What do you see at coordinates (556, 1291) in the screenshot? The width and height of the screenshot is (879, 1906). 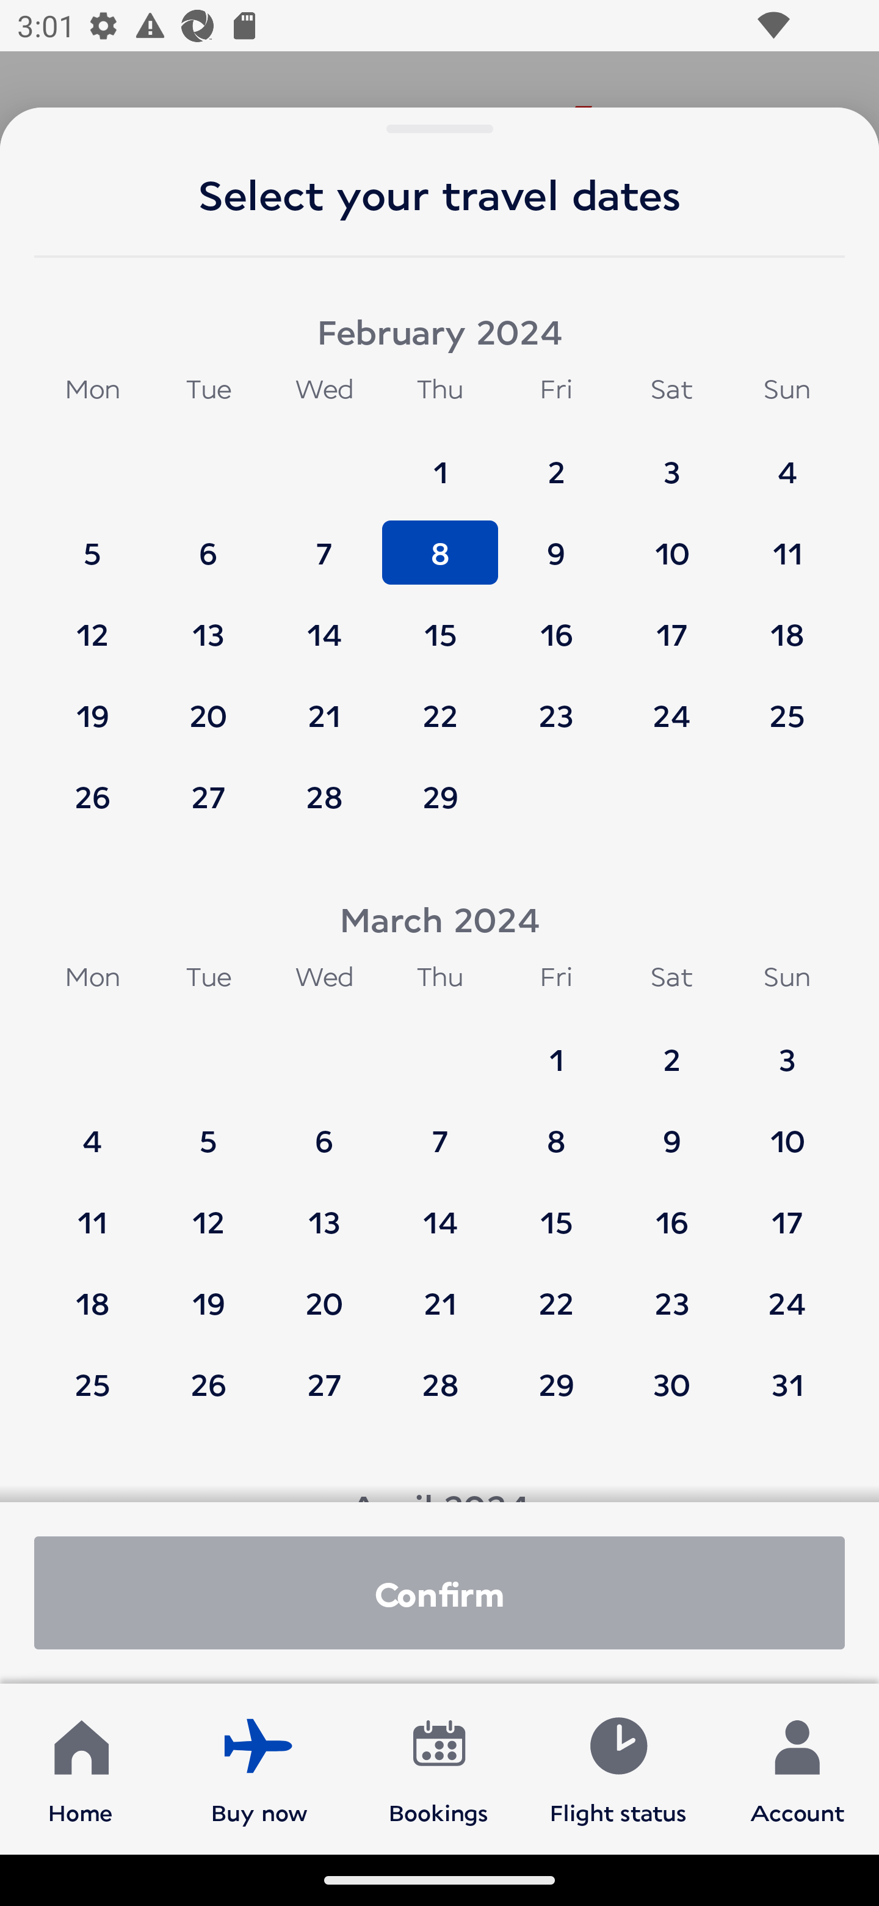 I see `22` at bounding box center [556, 1291].